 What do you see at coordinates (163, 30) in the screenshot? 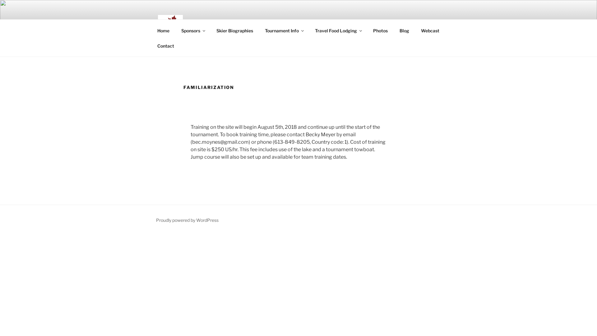
I see `Home` at bounding box center [163, 30].